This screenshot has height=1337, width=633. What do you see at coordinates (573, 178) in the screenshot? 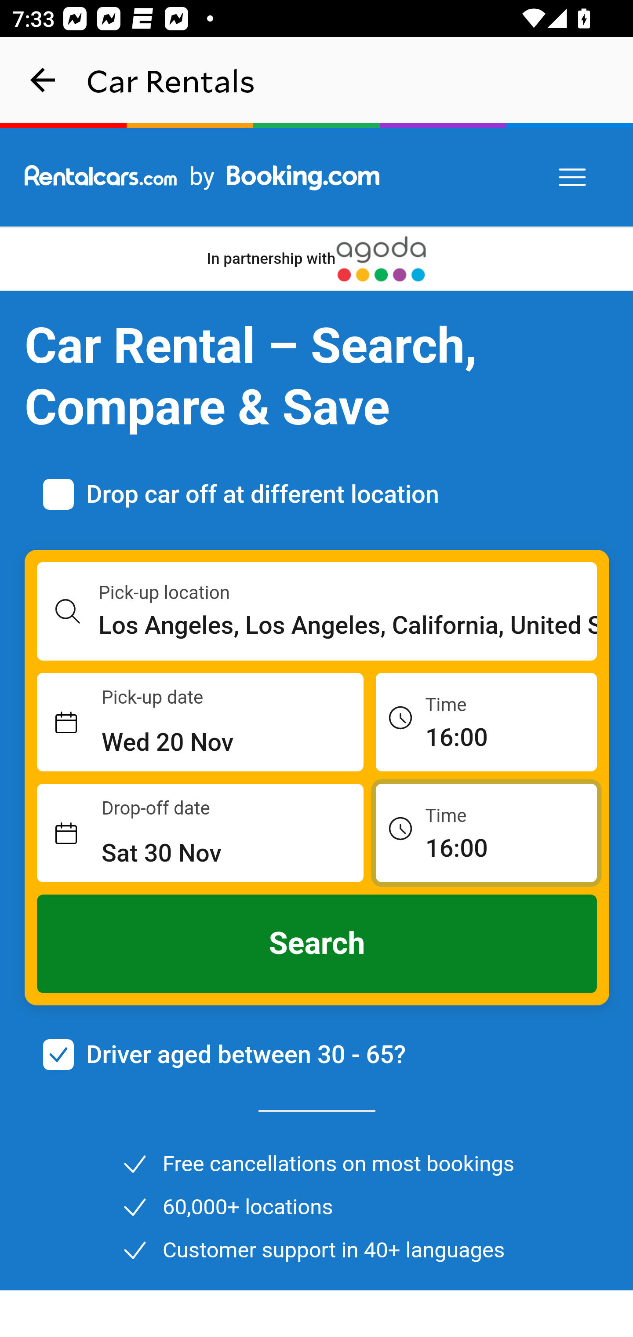
I see `Menu` at bounding box center [573, 178].